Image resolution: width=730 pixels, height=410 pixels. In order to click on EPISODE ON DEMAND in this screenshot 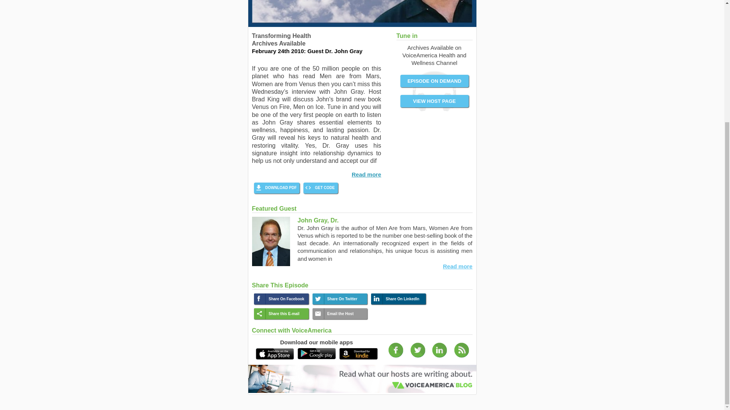, I will do `click(434, 81)`.